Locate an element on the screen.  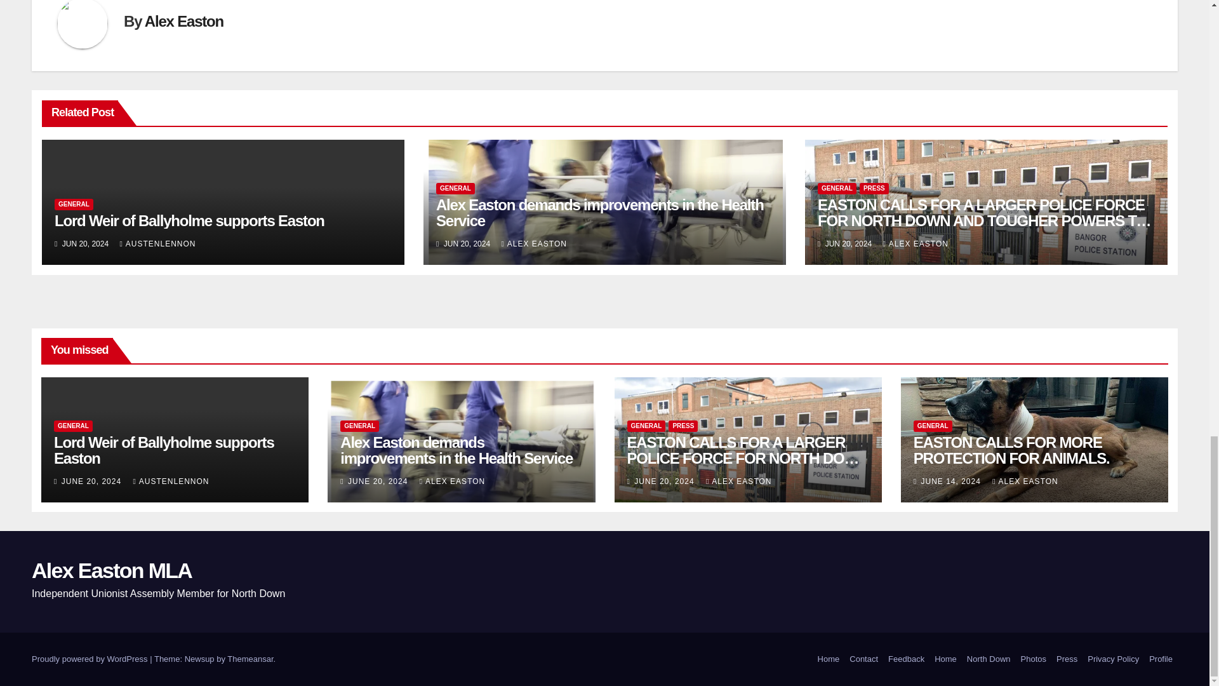
ALEX EASTON is located at coordinates (533, 243).